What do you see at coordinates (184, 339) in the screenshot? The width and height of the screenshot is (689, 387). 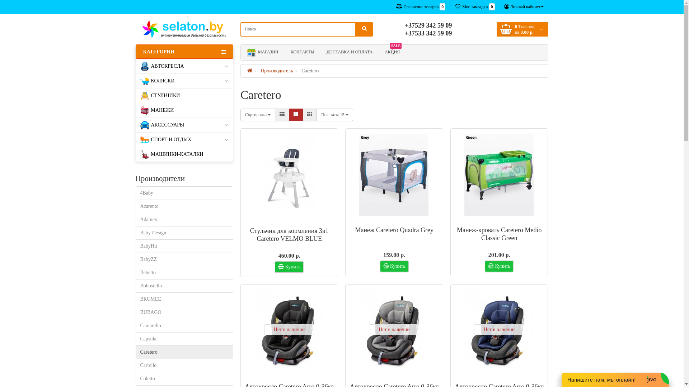 I see `Capsula` at bounding box center [184, 339].